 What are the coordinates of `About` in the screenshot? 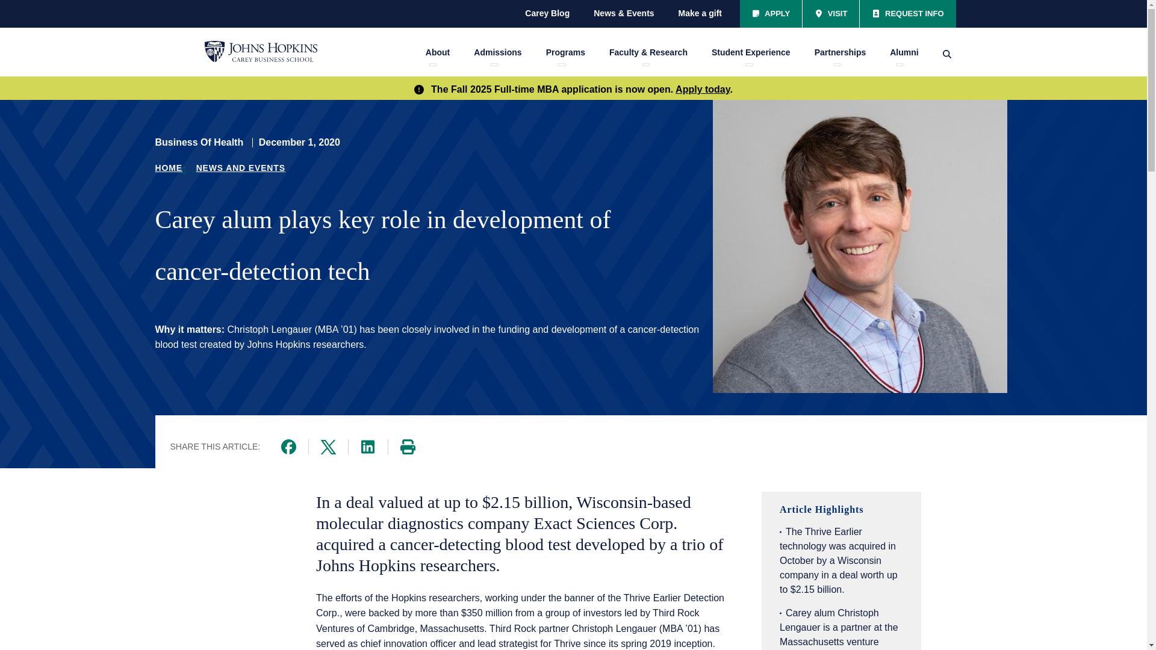 It's located at (437, 52).